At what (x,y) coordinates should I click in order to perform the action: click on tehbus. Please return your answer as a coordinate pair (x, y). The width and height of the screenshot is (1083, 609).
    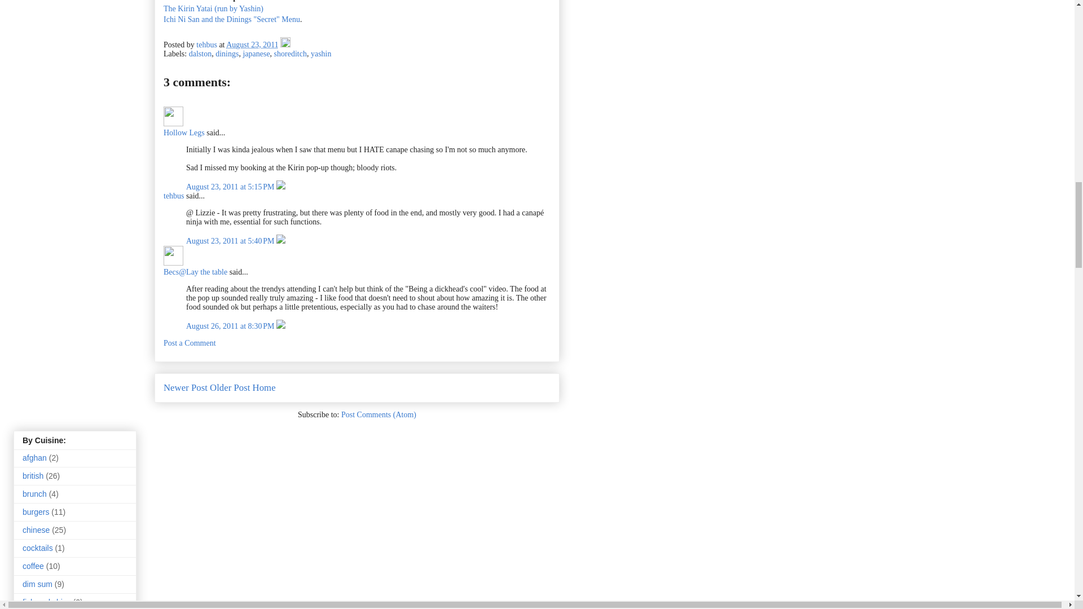
    Looking at the image, I should click on (207, 45).